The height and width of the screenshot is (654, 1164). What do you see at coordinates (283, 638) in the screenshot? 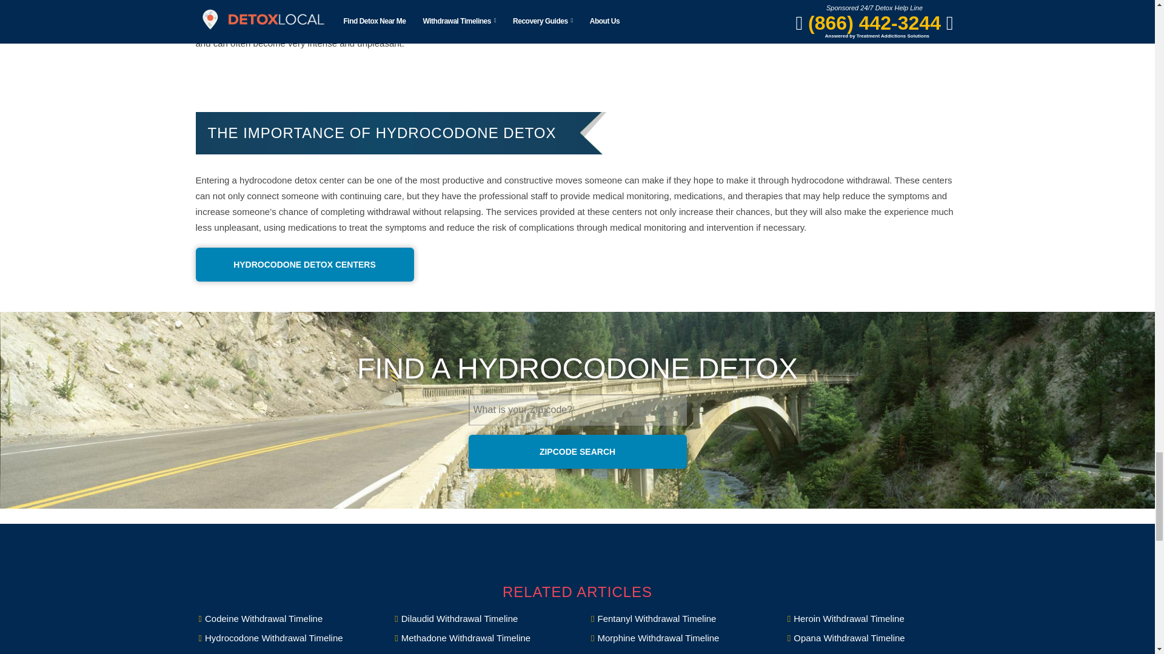
I see `Hydrocodone` at bounding box center [283, 638].